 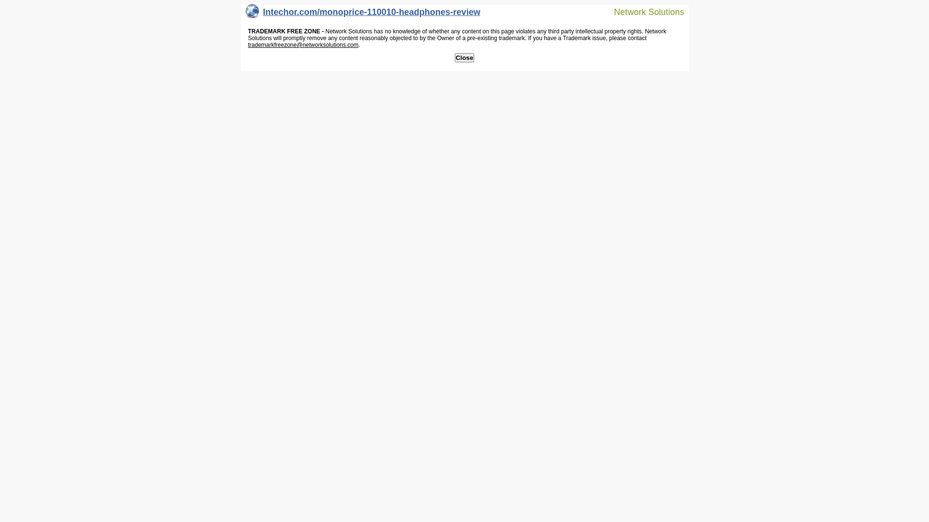 What do you see at coordinates (464, 58) in the screenshot?
I see `Close` at bounding box center [464, 58].